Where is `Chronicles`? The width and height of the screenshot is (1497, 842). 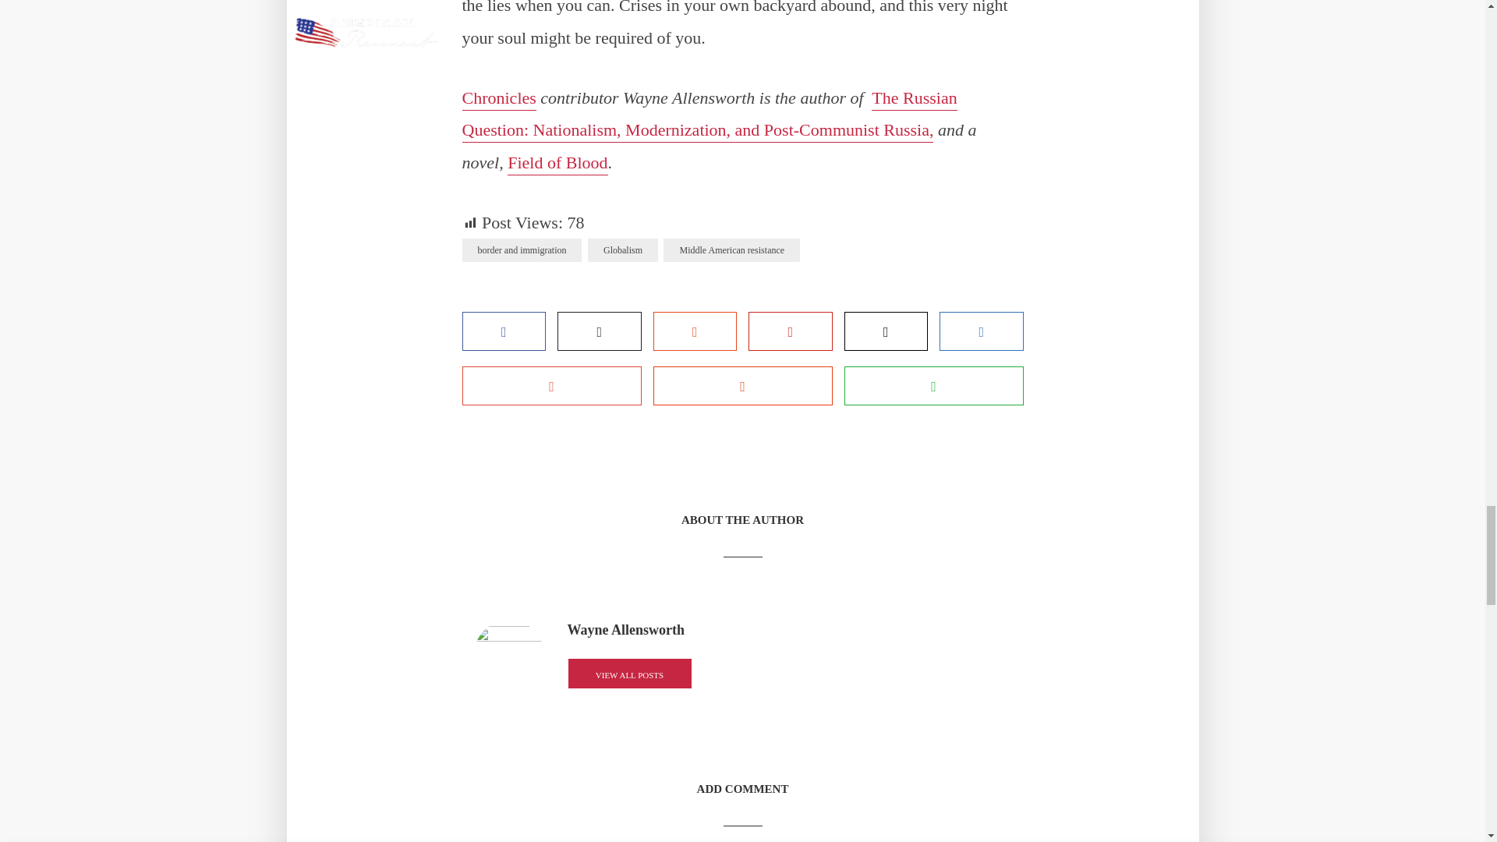 Chronicles is located at coordinates (498, 99).